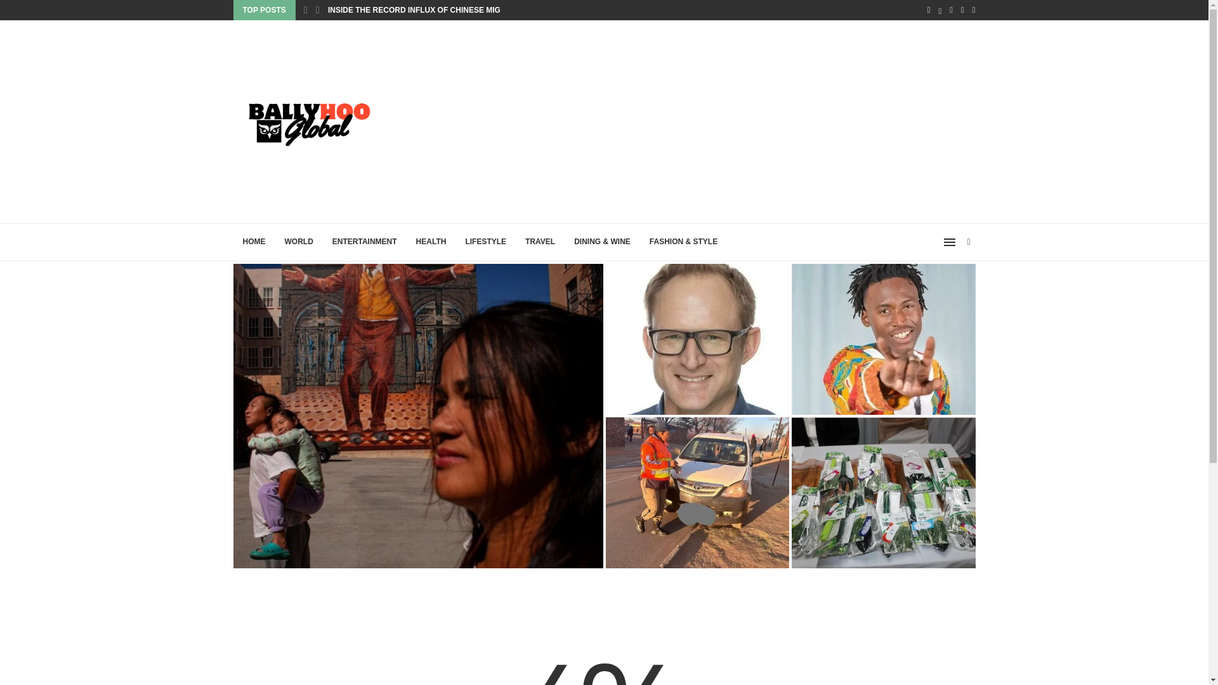 This screenshot has width=1218, height=685. I want to click on Doctors advise how to protect against mpox, so click(697, 339).